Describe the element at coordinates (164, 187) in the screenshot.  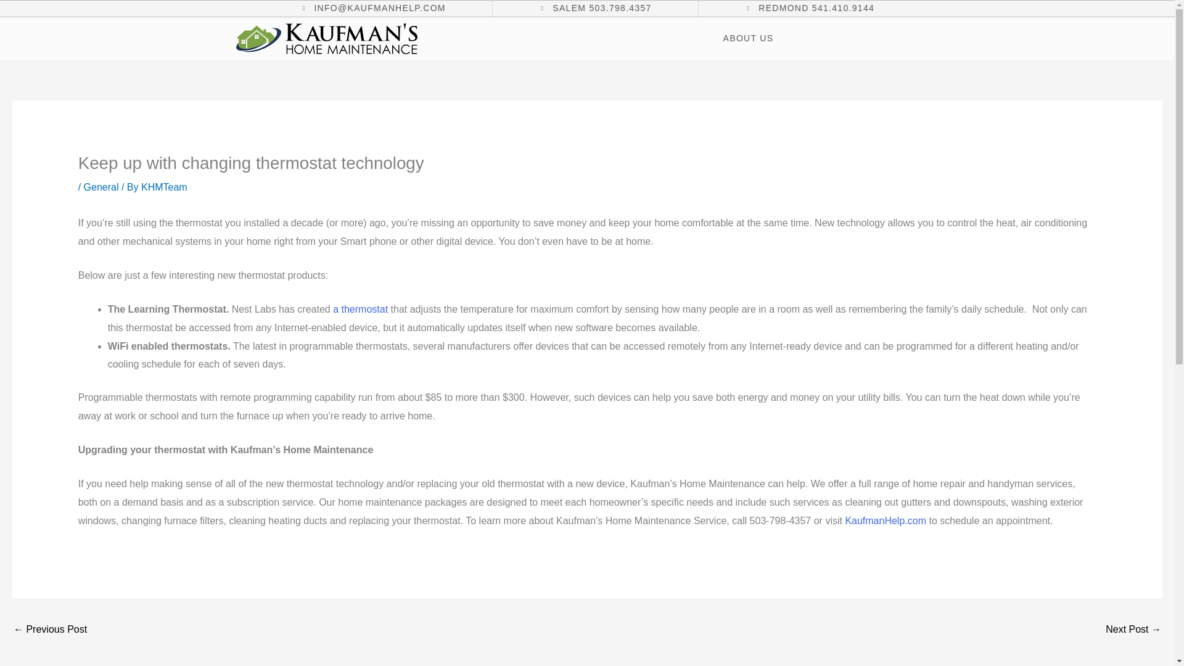
I see `View all posts by KHMTeam` at that location.